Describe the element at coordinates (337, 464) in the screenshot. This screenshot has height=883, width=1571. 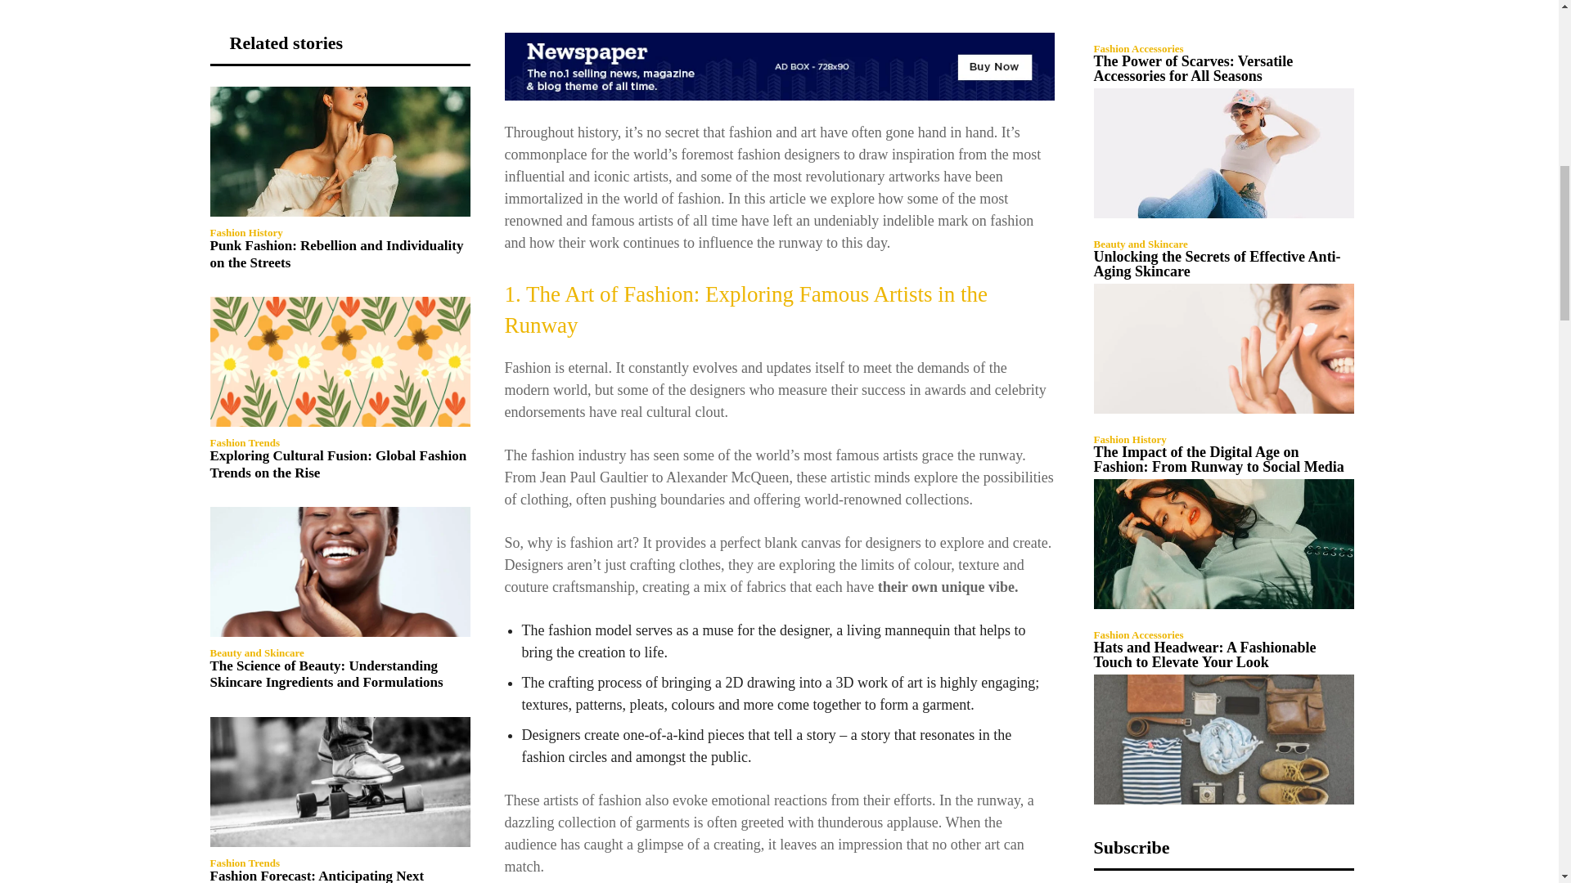
I see `Exploring Cultural Fusion: Global Fashion Trends on the Rise` at that location.